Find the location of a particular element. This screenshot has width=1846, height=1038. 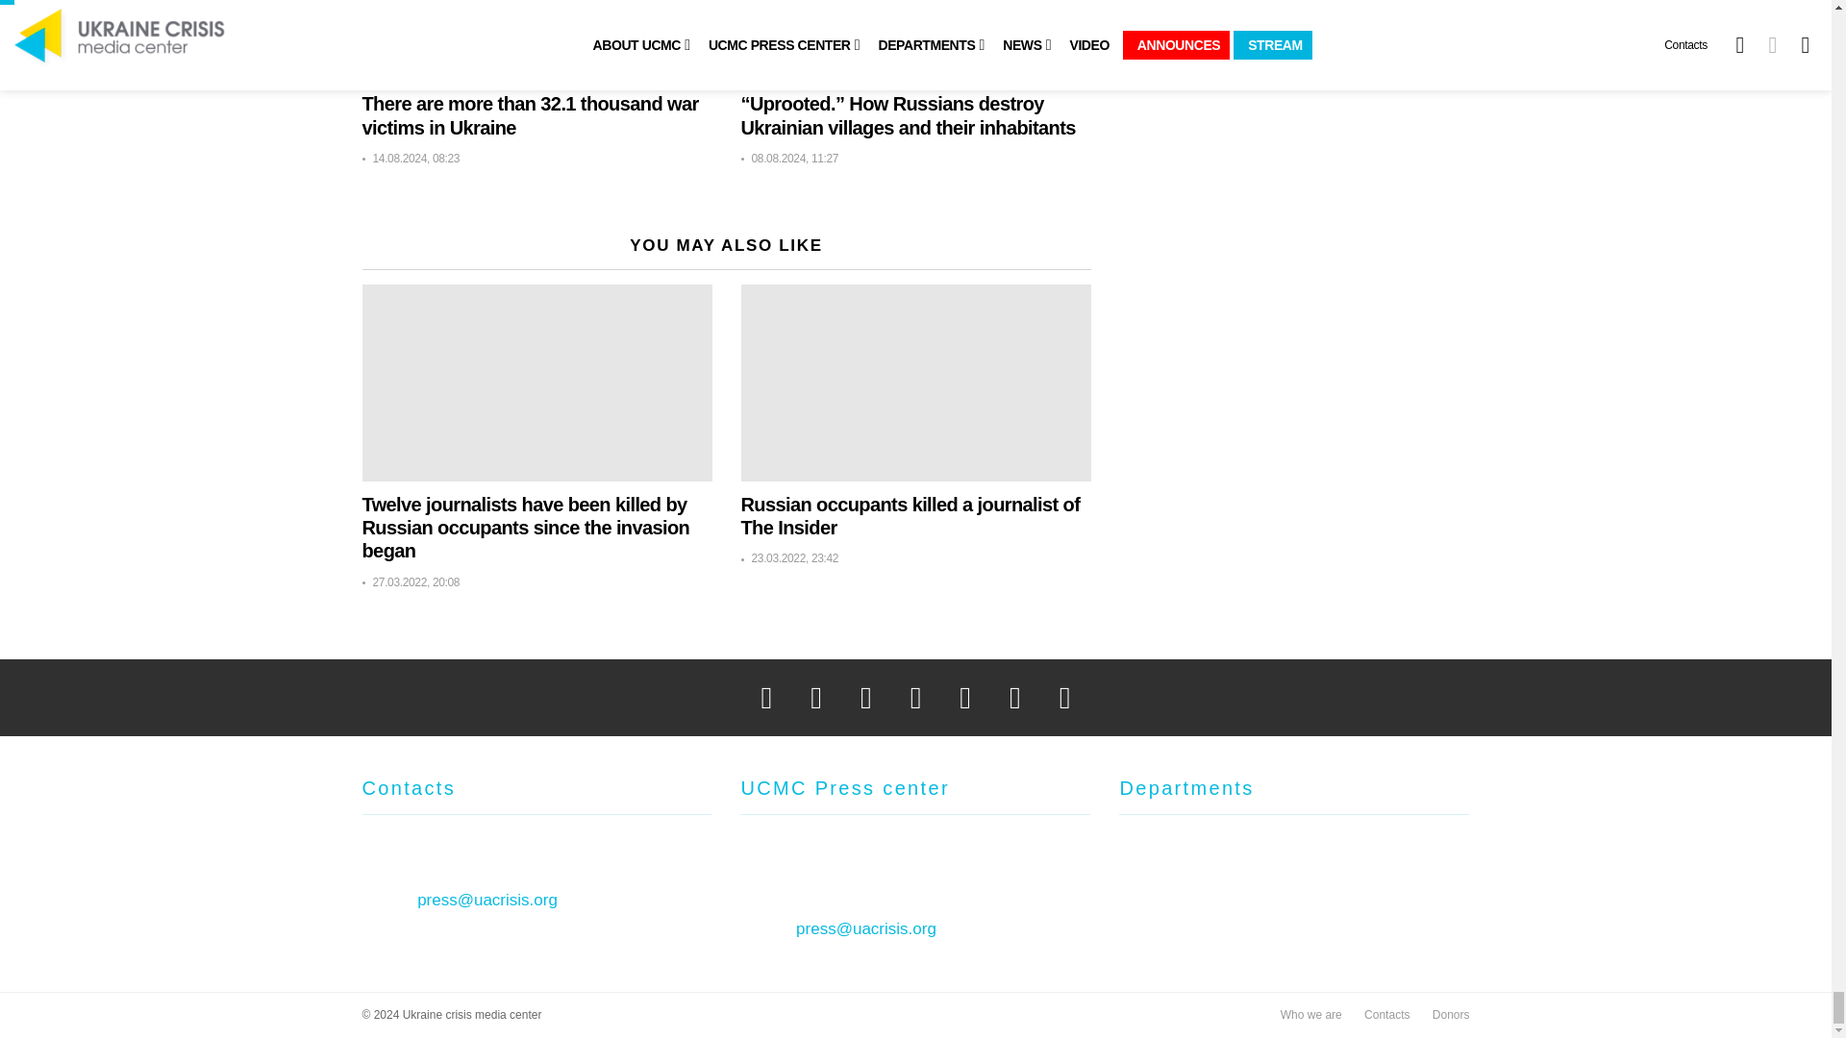

There are more than 32.1 thousand war victims in Ukraine is located at coordinates (536, 40).